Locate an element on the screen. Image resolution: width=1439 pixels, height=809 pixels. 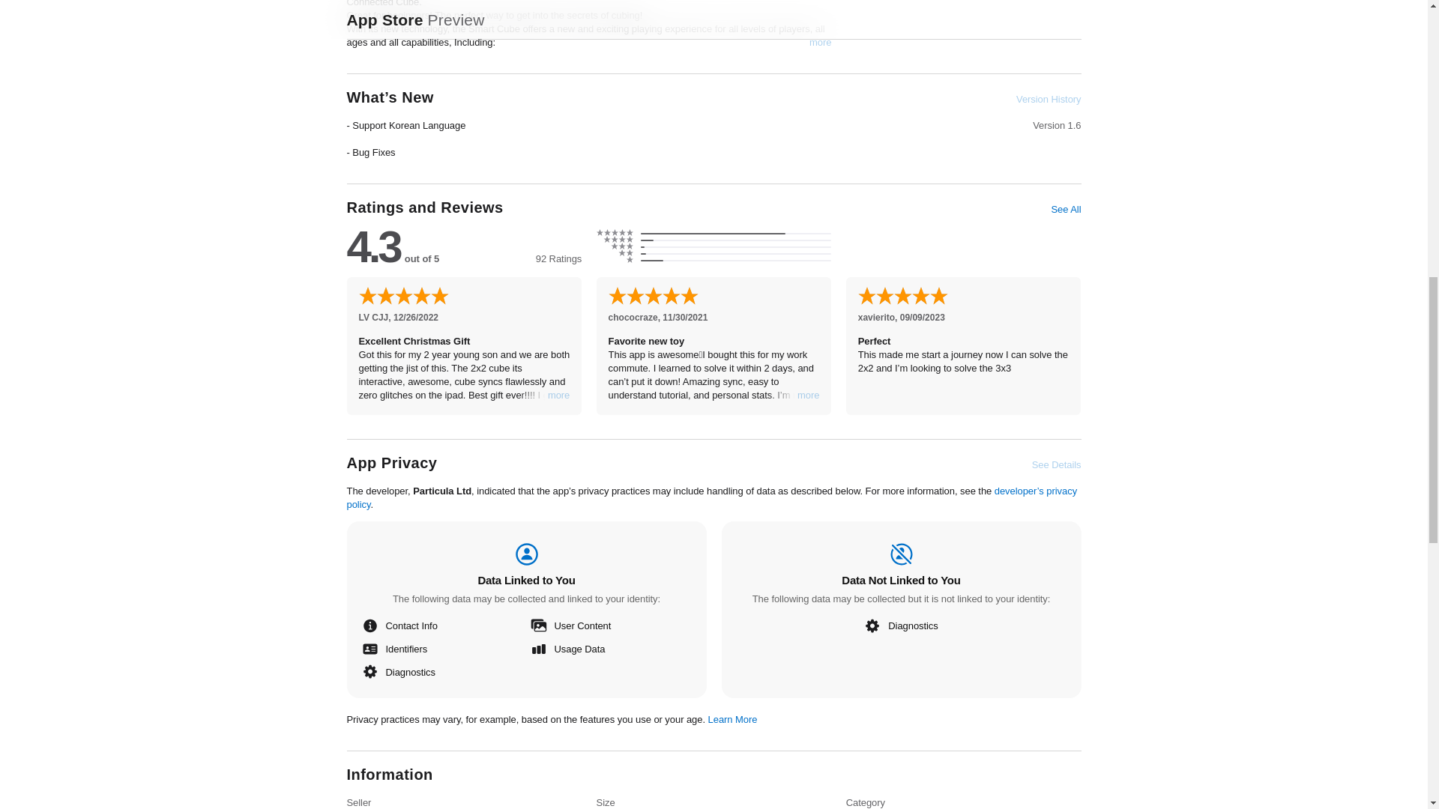
Version History is located at coordinates (1048, 99).